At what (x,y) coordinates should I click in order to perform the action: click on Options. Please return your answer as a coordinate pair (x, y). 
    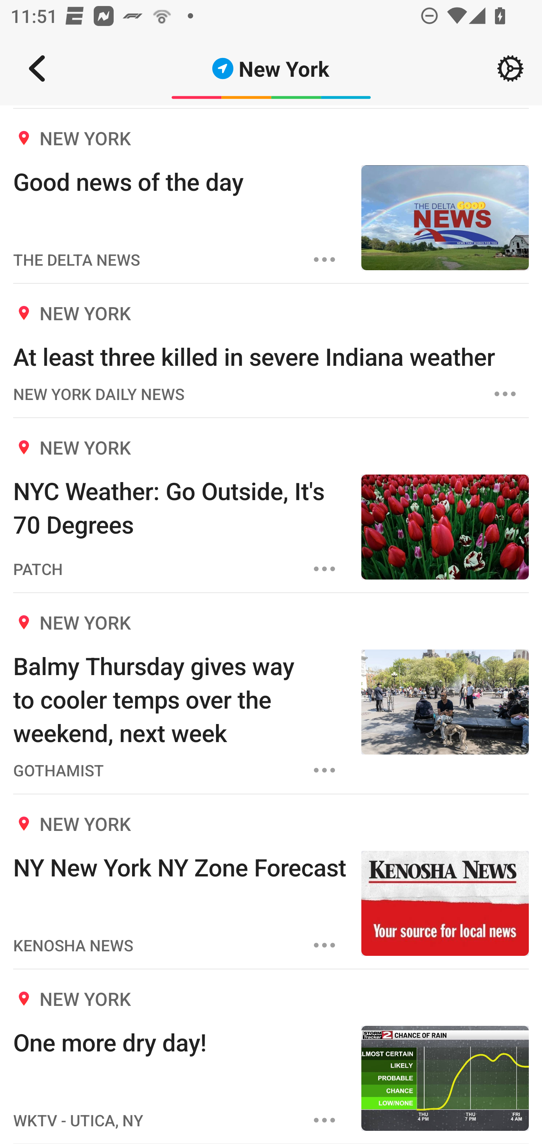
    Looking at the image, I should click on (324, 569).